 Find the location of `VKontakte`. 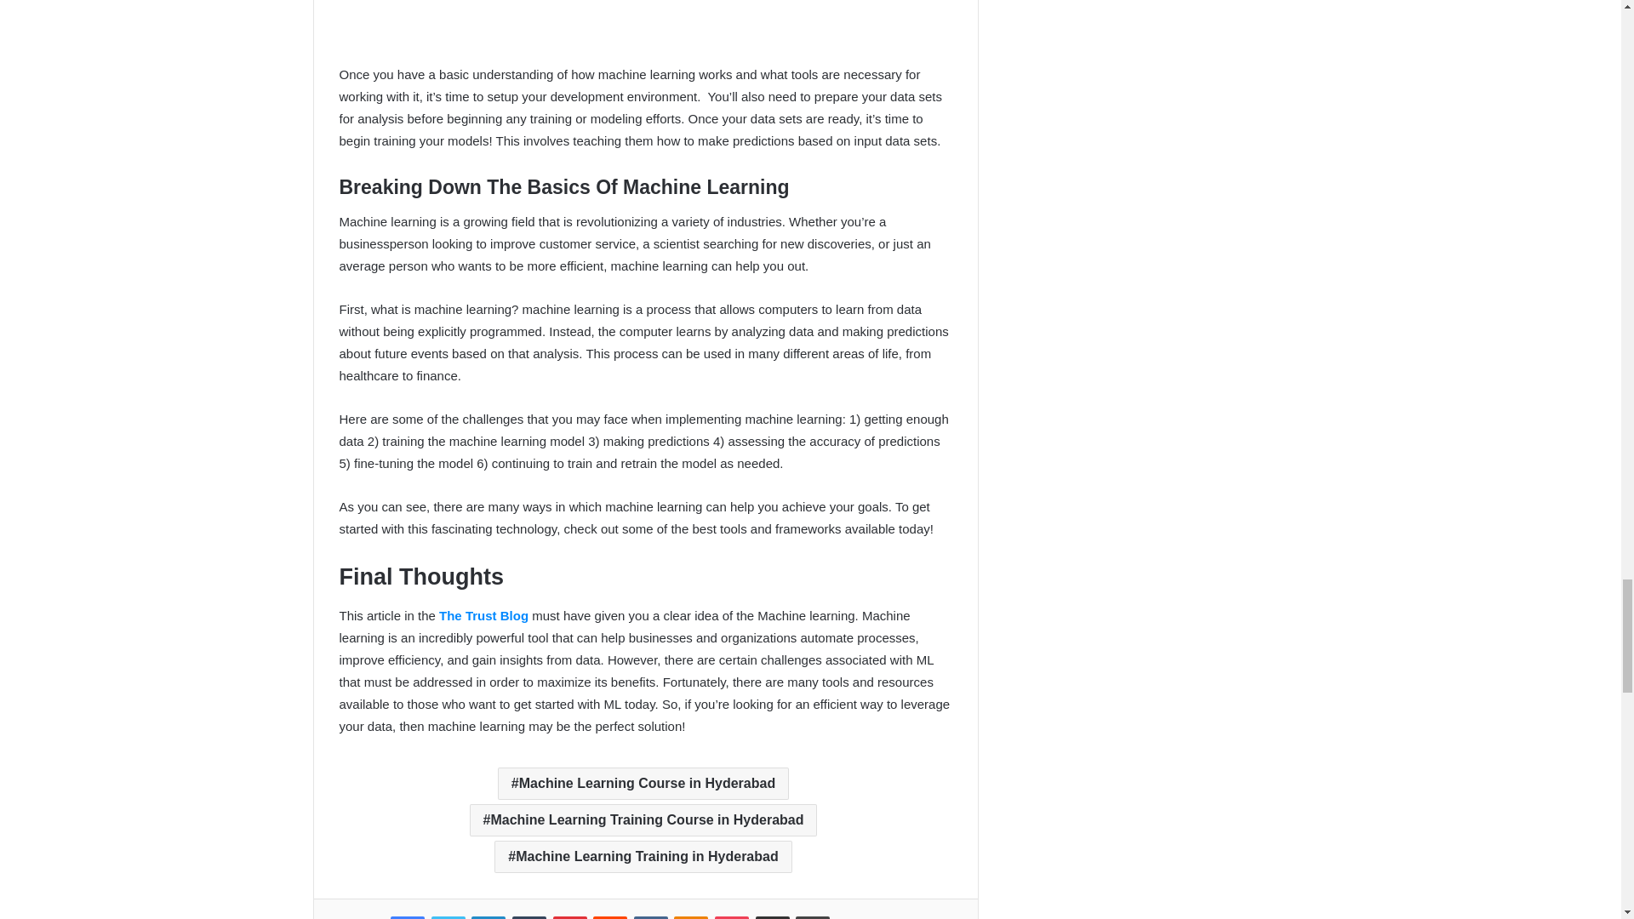

VKontakte is located at coordinates (650, 917).